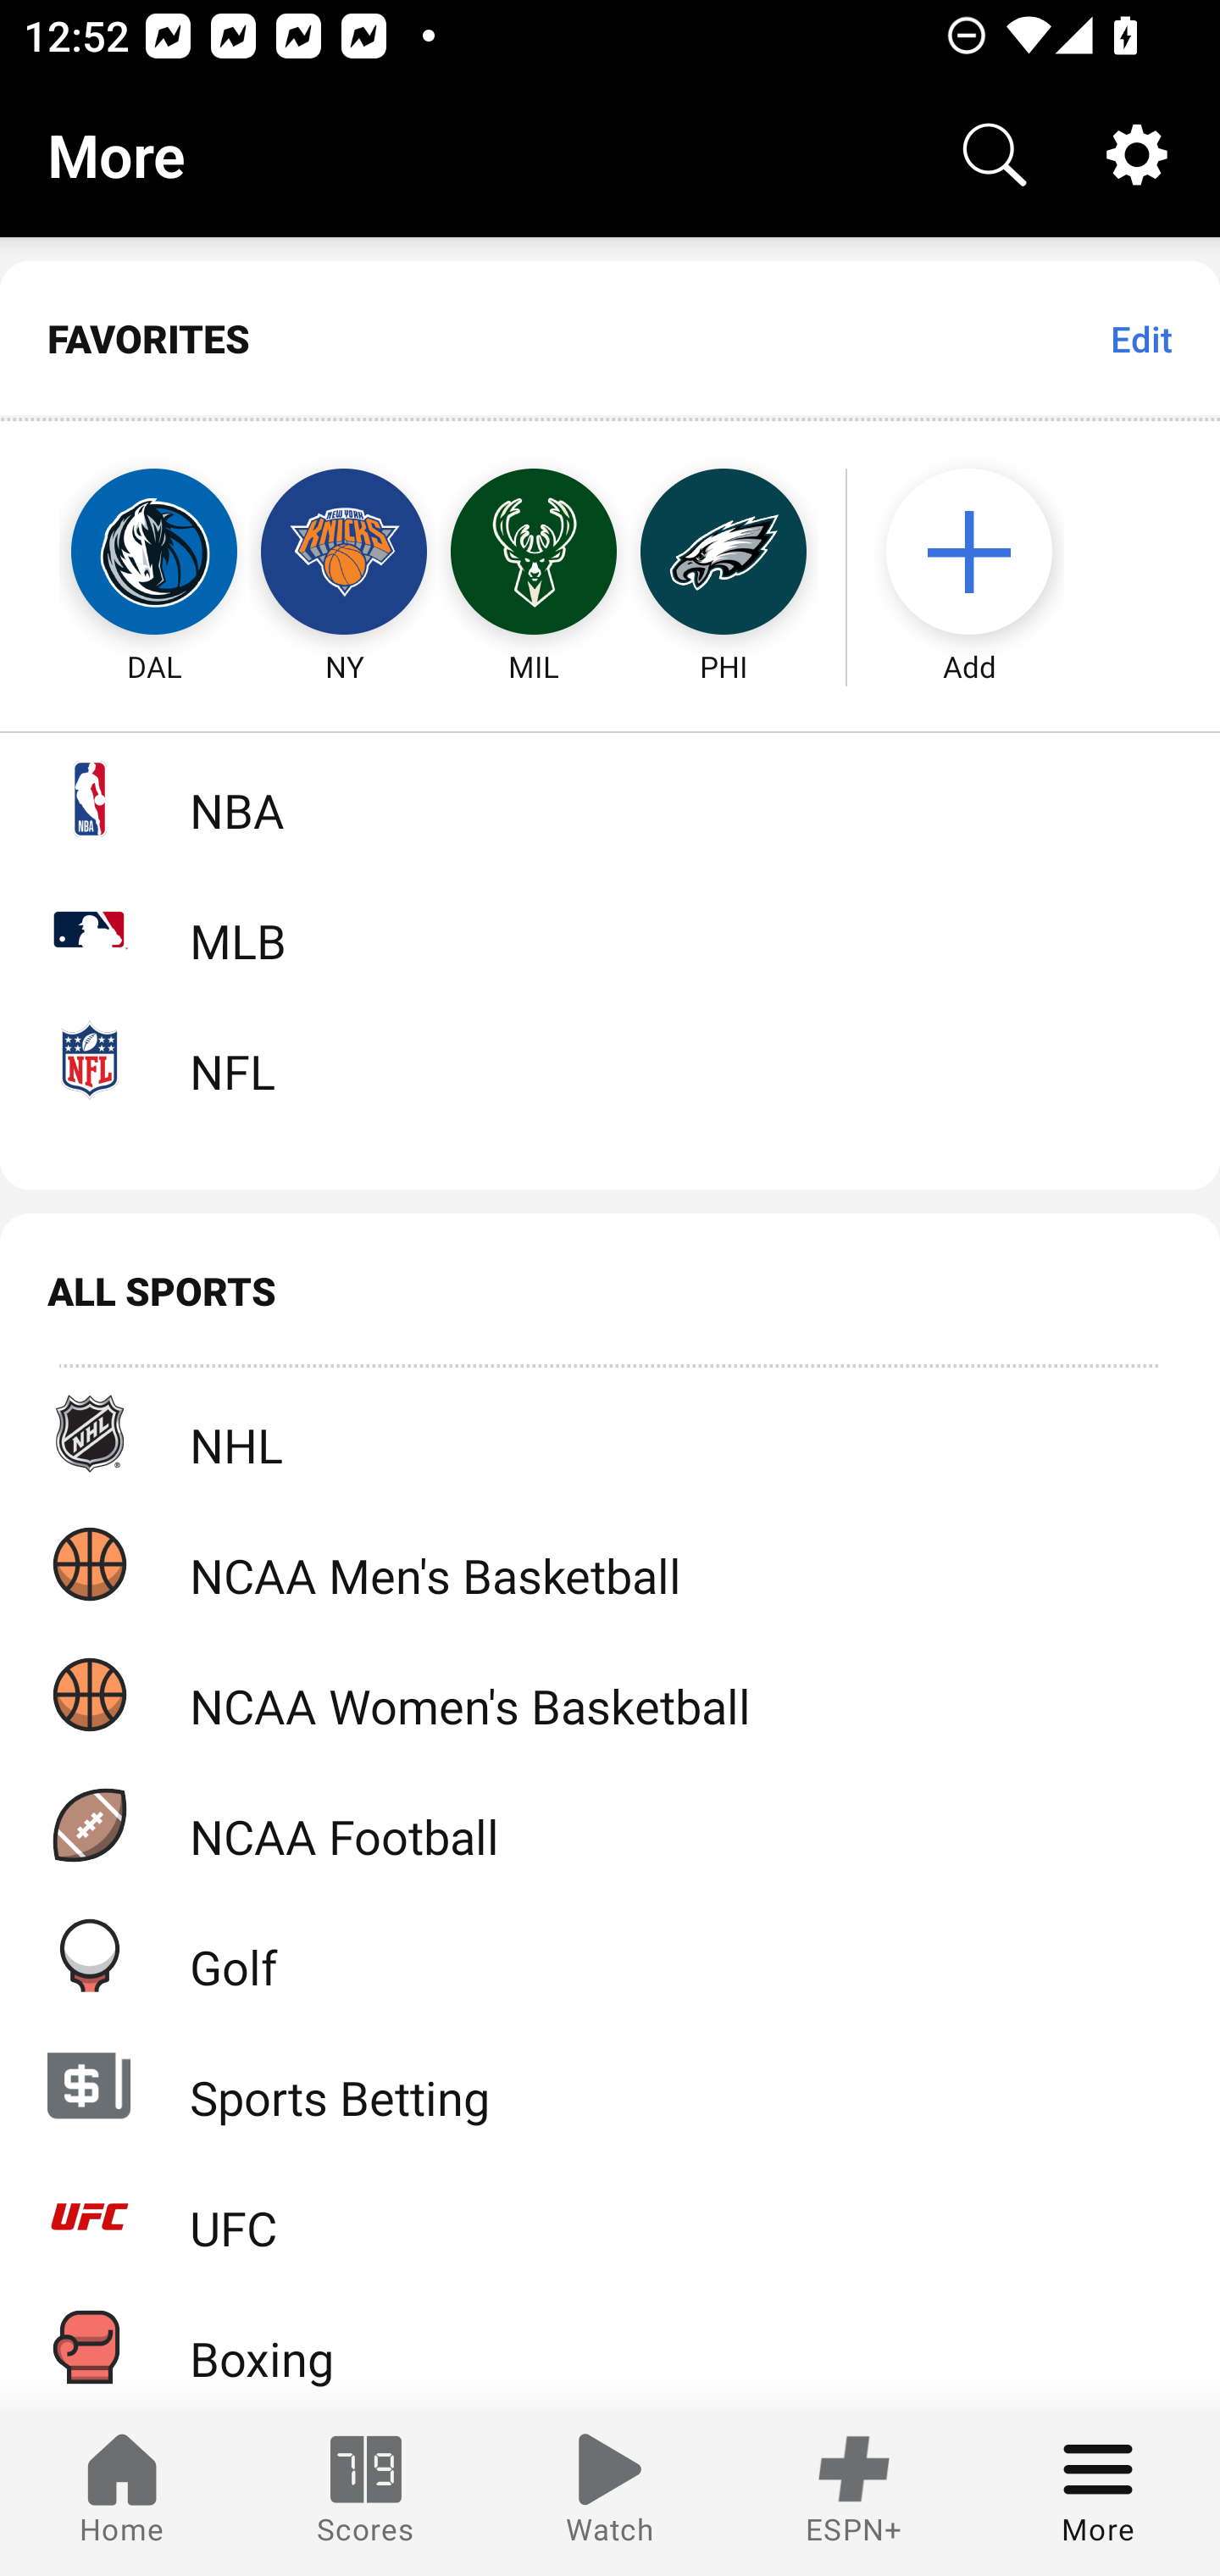 The height and width of the screenshot is (2576, 1220). Describe the element at coordinates (610, 1955) in the screenshot. I see `Golf` at that location.